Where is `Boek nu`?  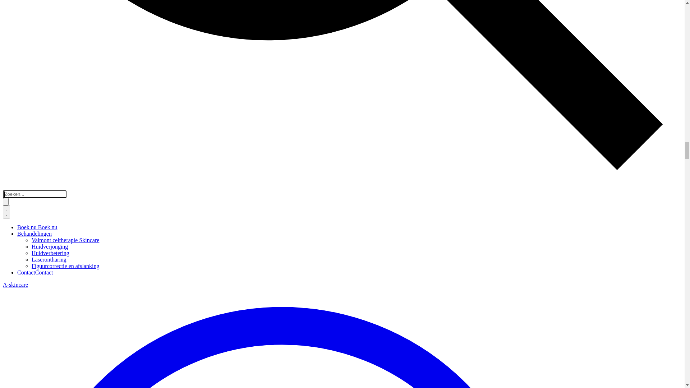 Boek nu is located at coordinates (13, 20).